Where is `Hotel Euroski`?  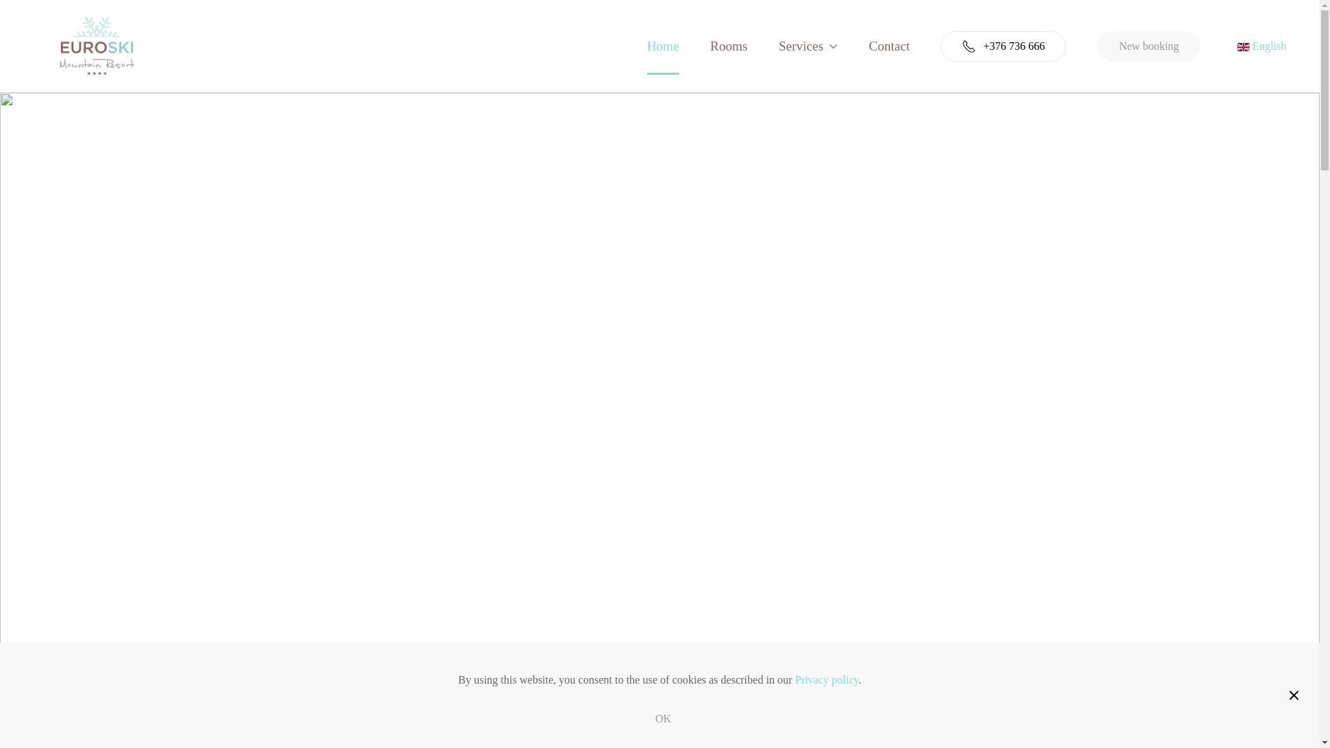
Hotel Euroski is located at coordinates (615, 725).